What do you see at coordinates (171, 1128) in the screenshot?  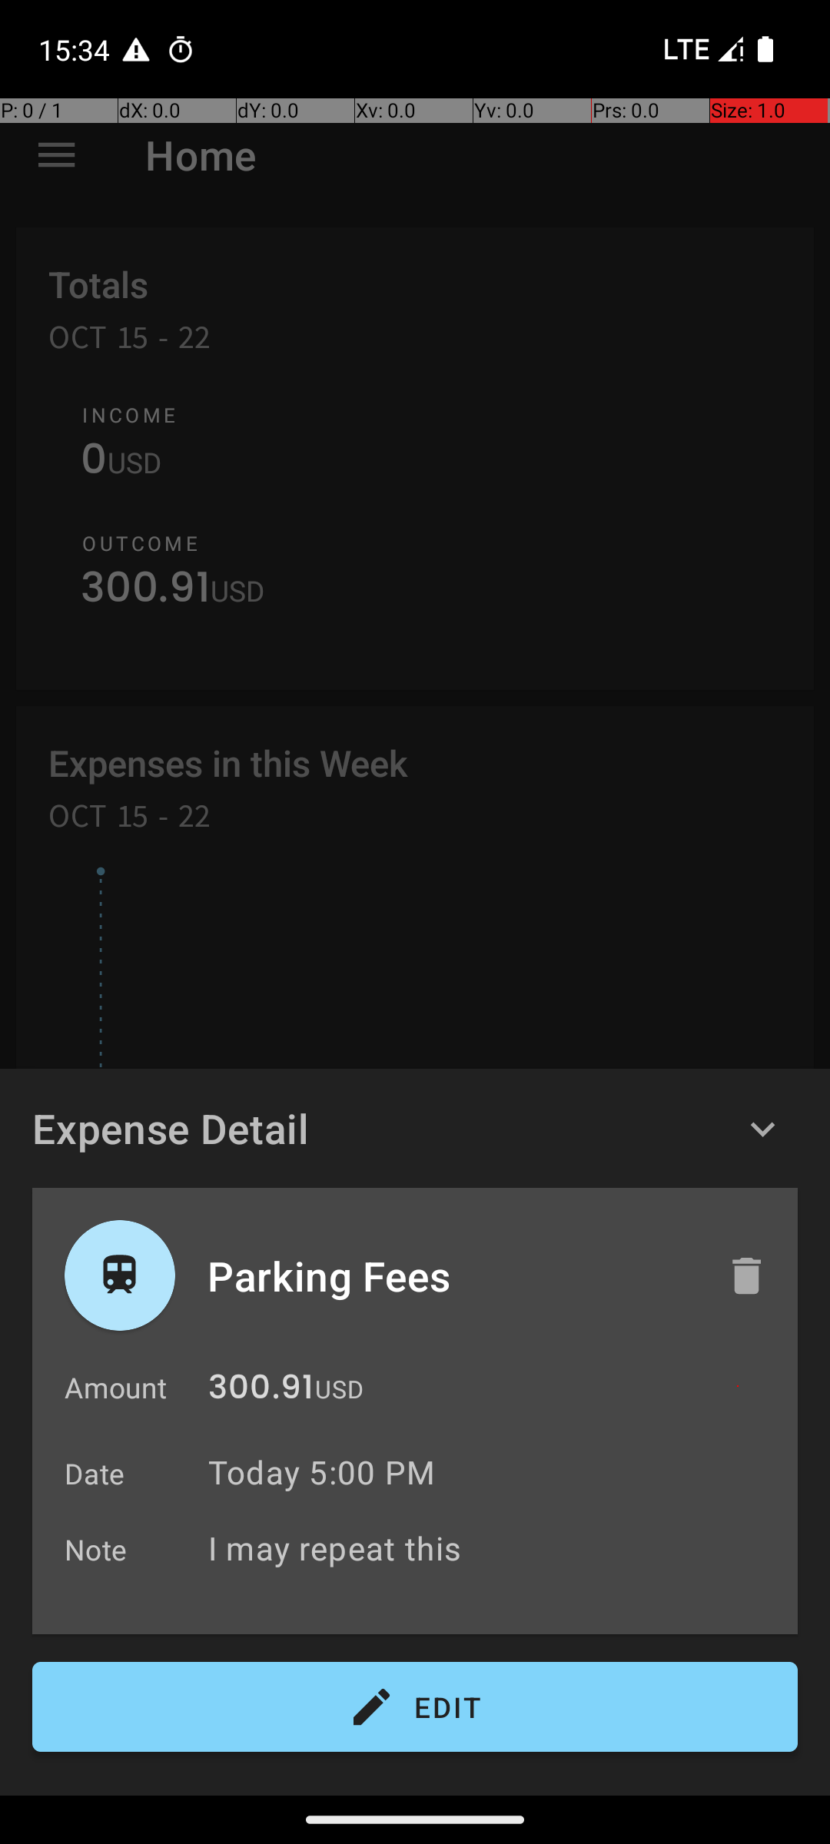 I see `Expense Detail` at bounding box center [171, 1128].